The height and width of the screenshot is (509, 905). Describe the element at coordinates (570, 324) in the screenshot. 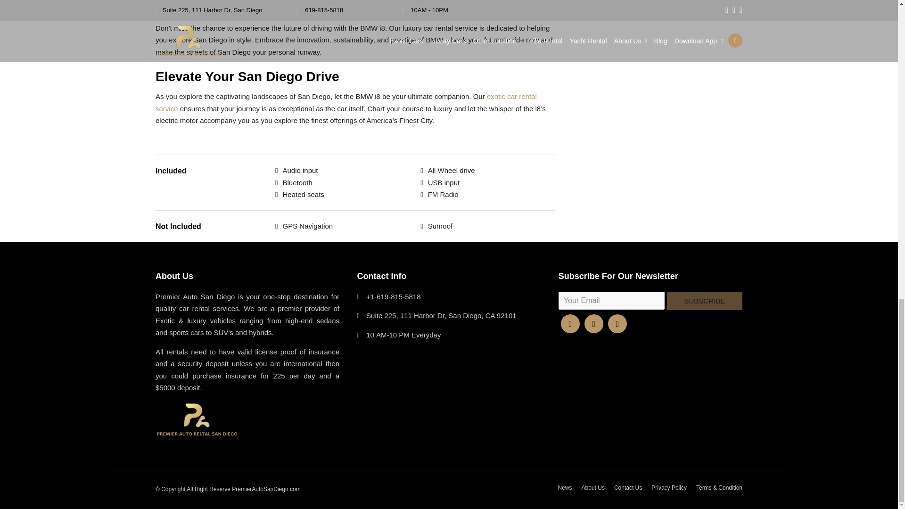

I see `Facebook` at that location.